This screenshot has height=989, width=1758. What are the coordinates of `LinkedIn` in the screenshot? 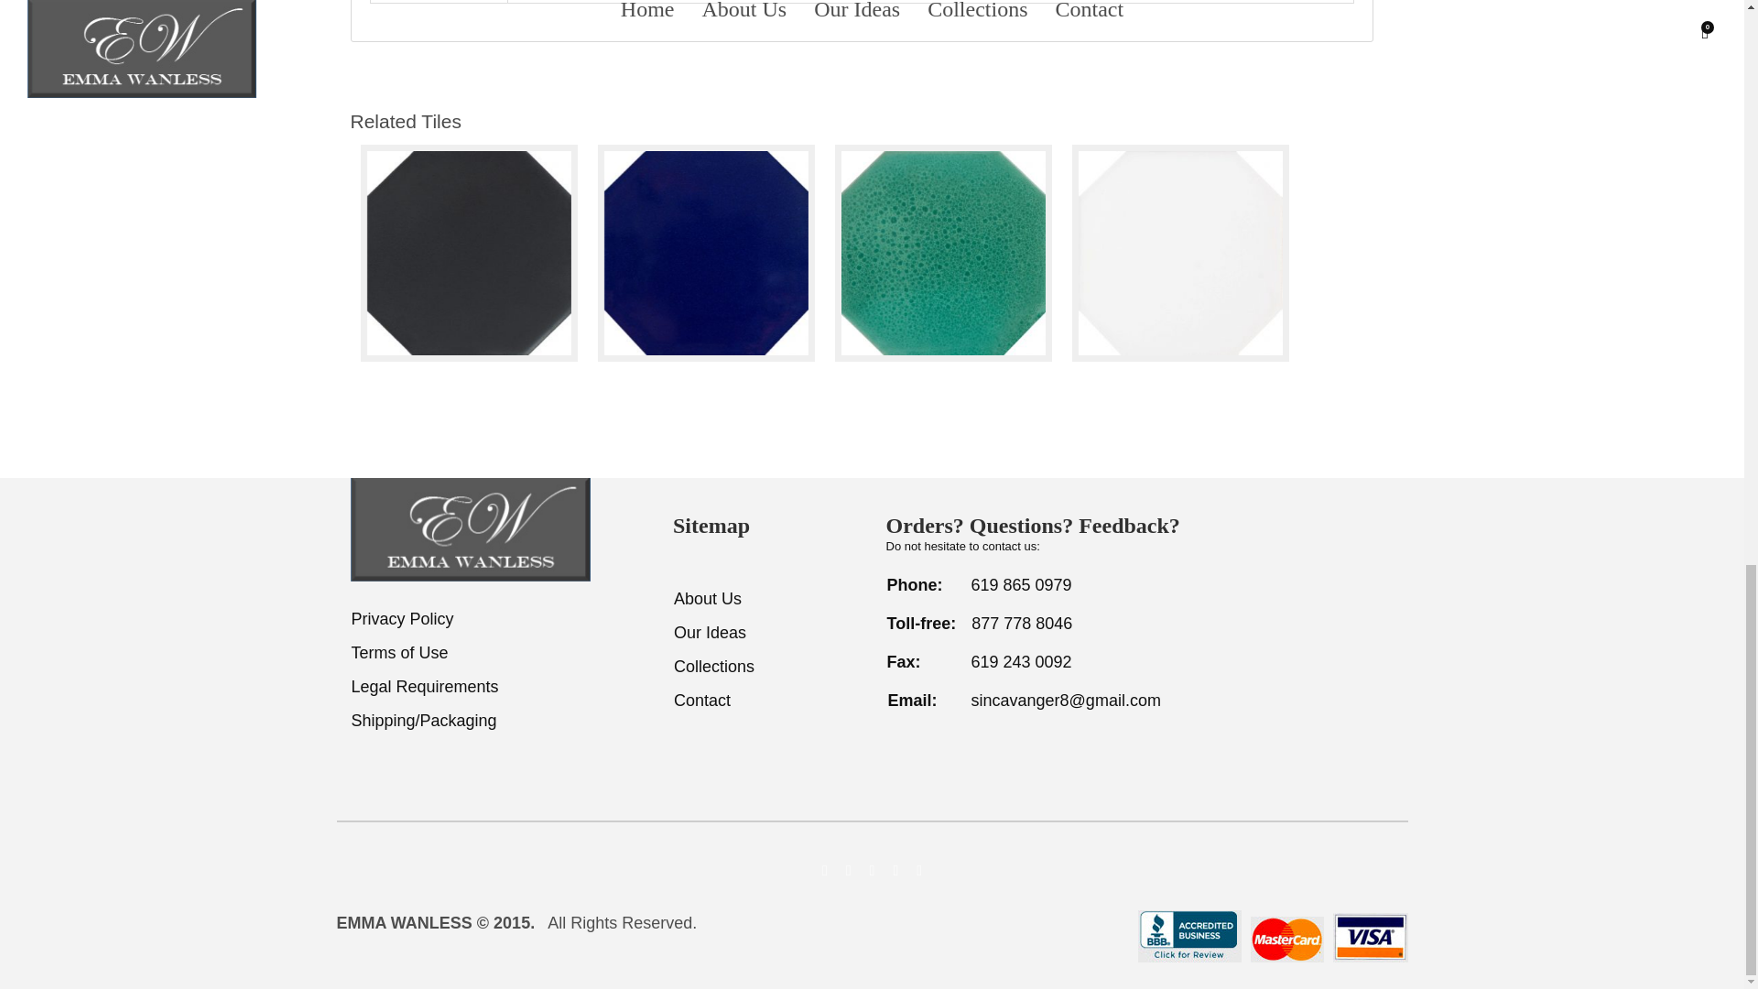 It's located at (872, 872).